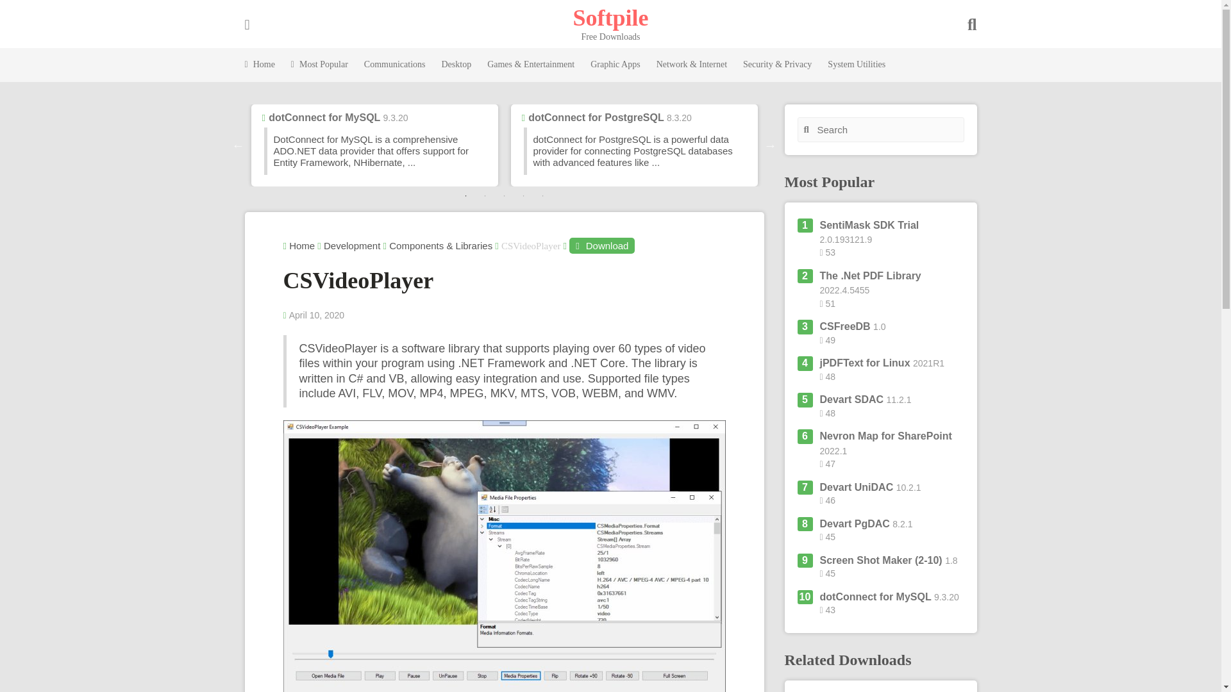 This screenshot has height=692, width=1231. What do you see at coordinates (615, 65) in the screenshot?
I see `Graphic Apps` at bounding box center [615, 65].